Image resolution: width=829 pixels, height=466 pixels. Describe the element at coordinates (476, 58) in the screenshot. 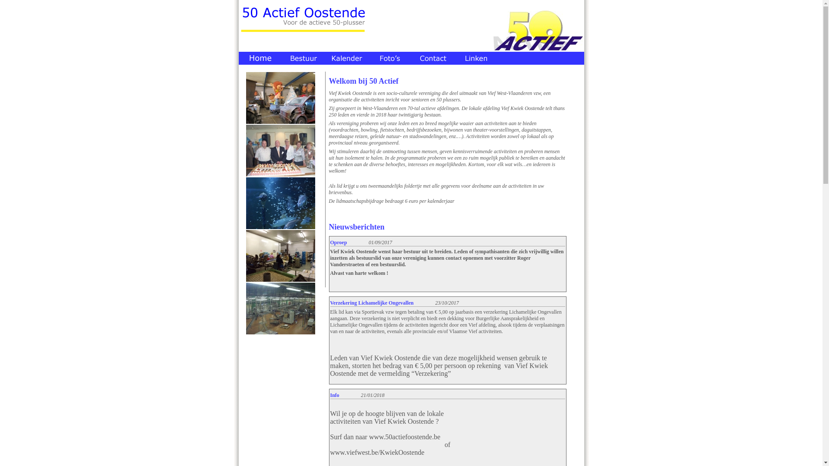

I see ` ` at that location.